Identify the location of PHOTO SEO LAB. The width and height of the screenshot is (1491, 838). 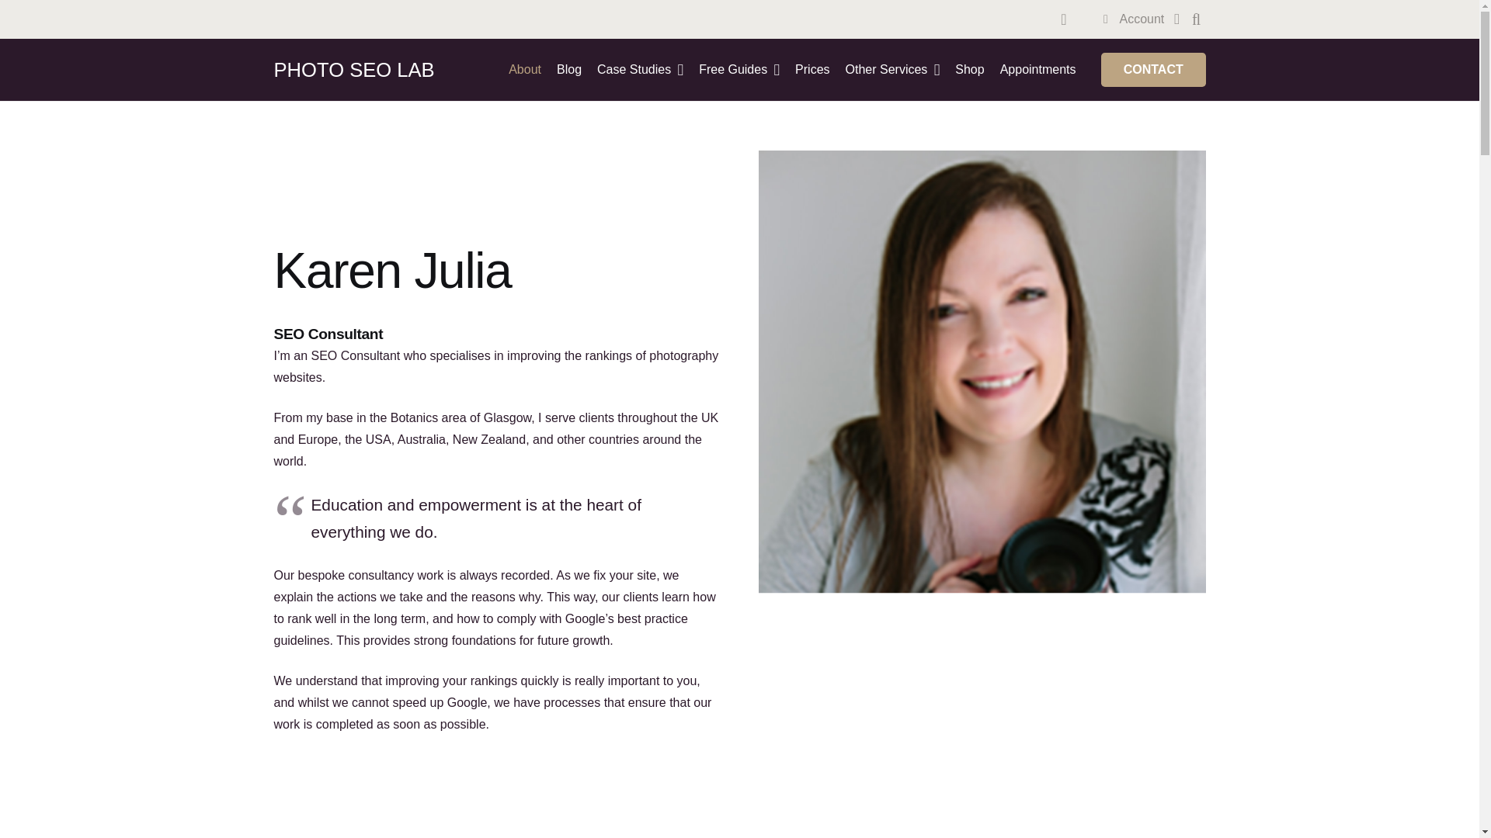
(353, 69).